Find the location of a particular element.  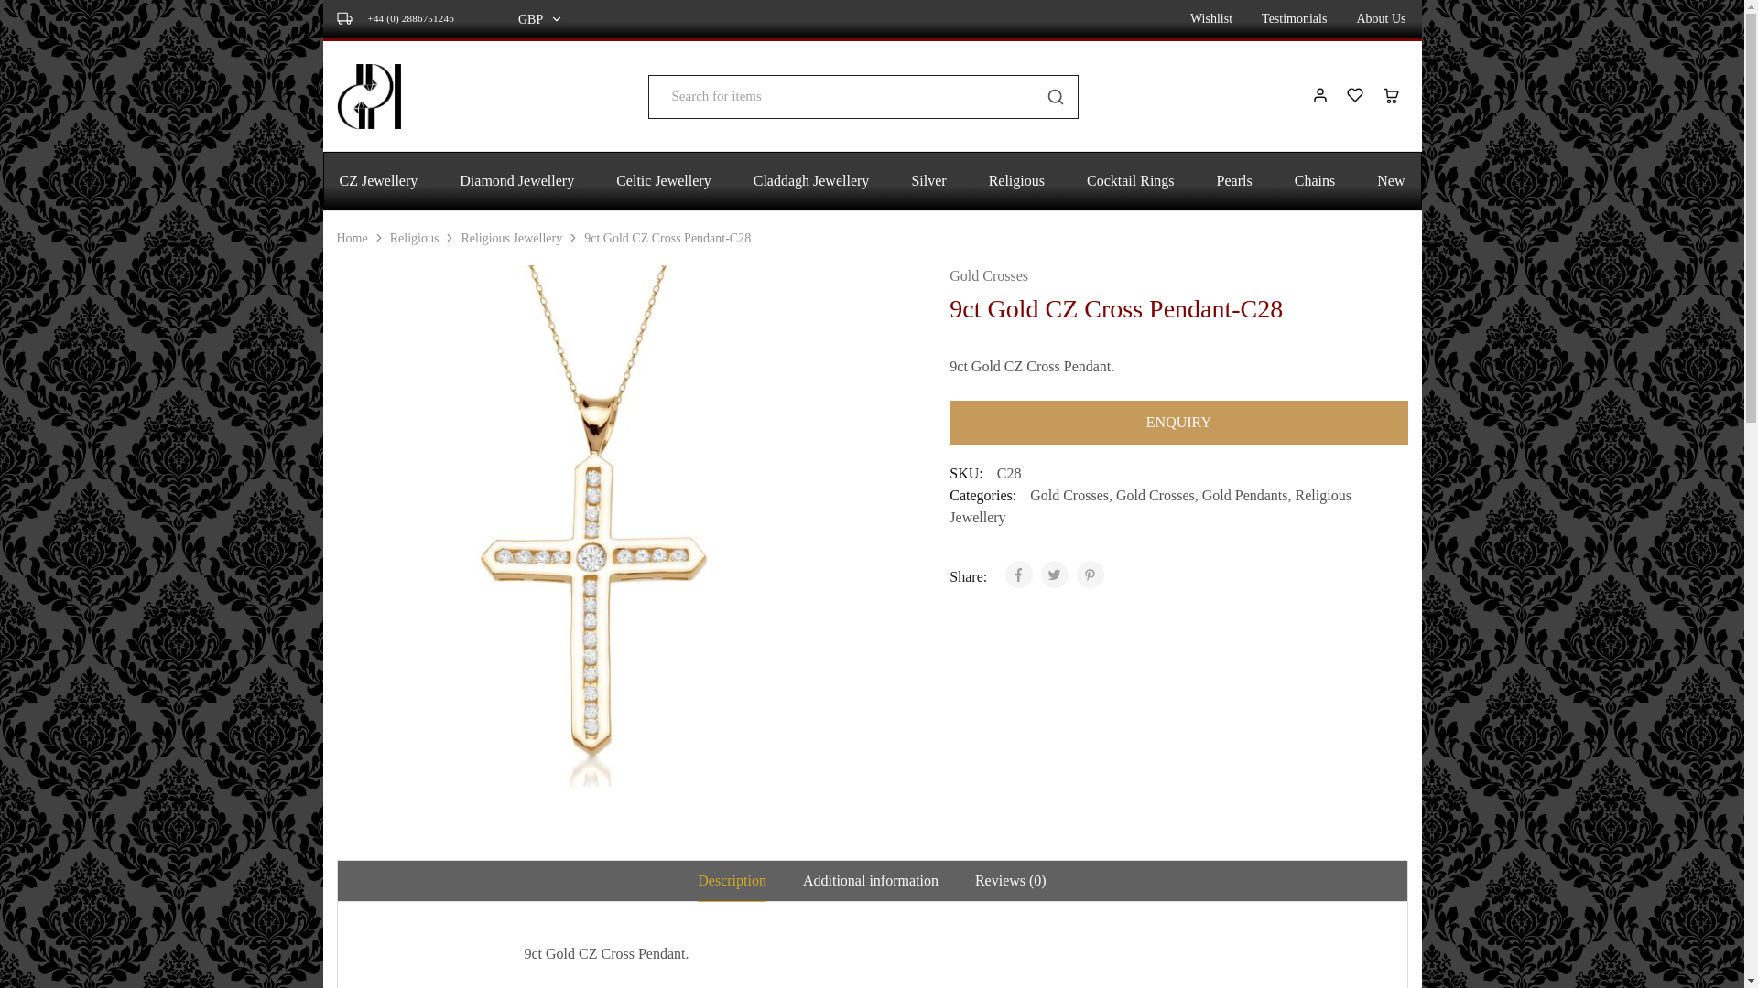

Diamond Jewellery is located at coordinates (516, 181).